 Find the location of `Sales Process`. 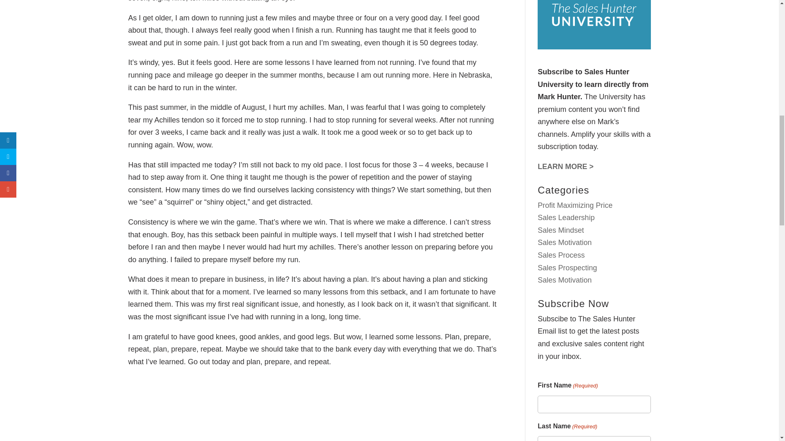

Sales Process is located at coordinates (561, 255).